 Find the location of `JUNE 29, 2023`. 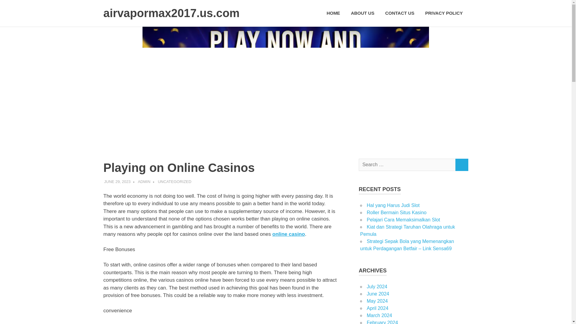

JUNE 29, 2023 is located at coordinates (117, 182).